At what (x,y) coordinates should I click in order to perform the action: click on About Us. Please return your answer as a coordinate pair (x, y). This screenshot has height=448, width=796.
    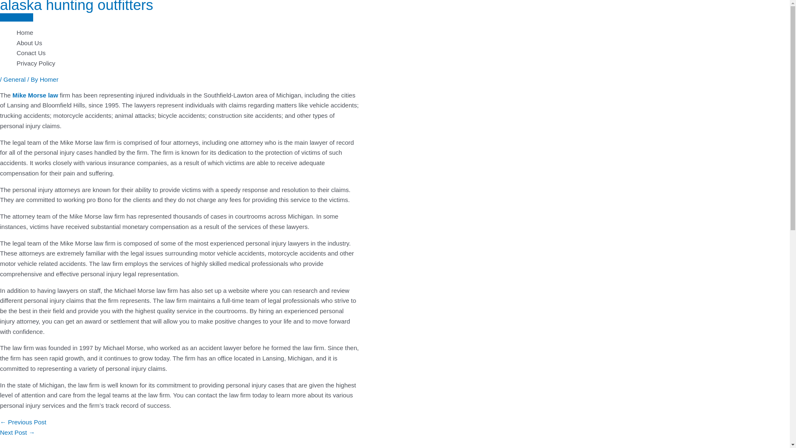
    Looking at the image, I should click on (265, 43).